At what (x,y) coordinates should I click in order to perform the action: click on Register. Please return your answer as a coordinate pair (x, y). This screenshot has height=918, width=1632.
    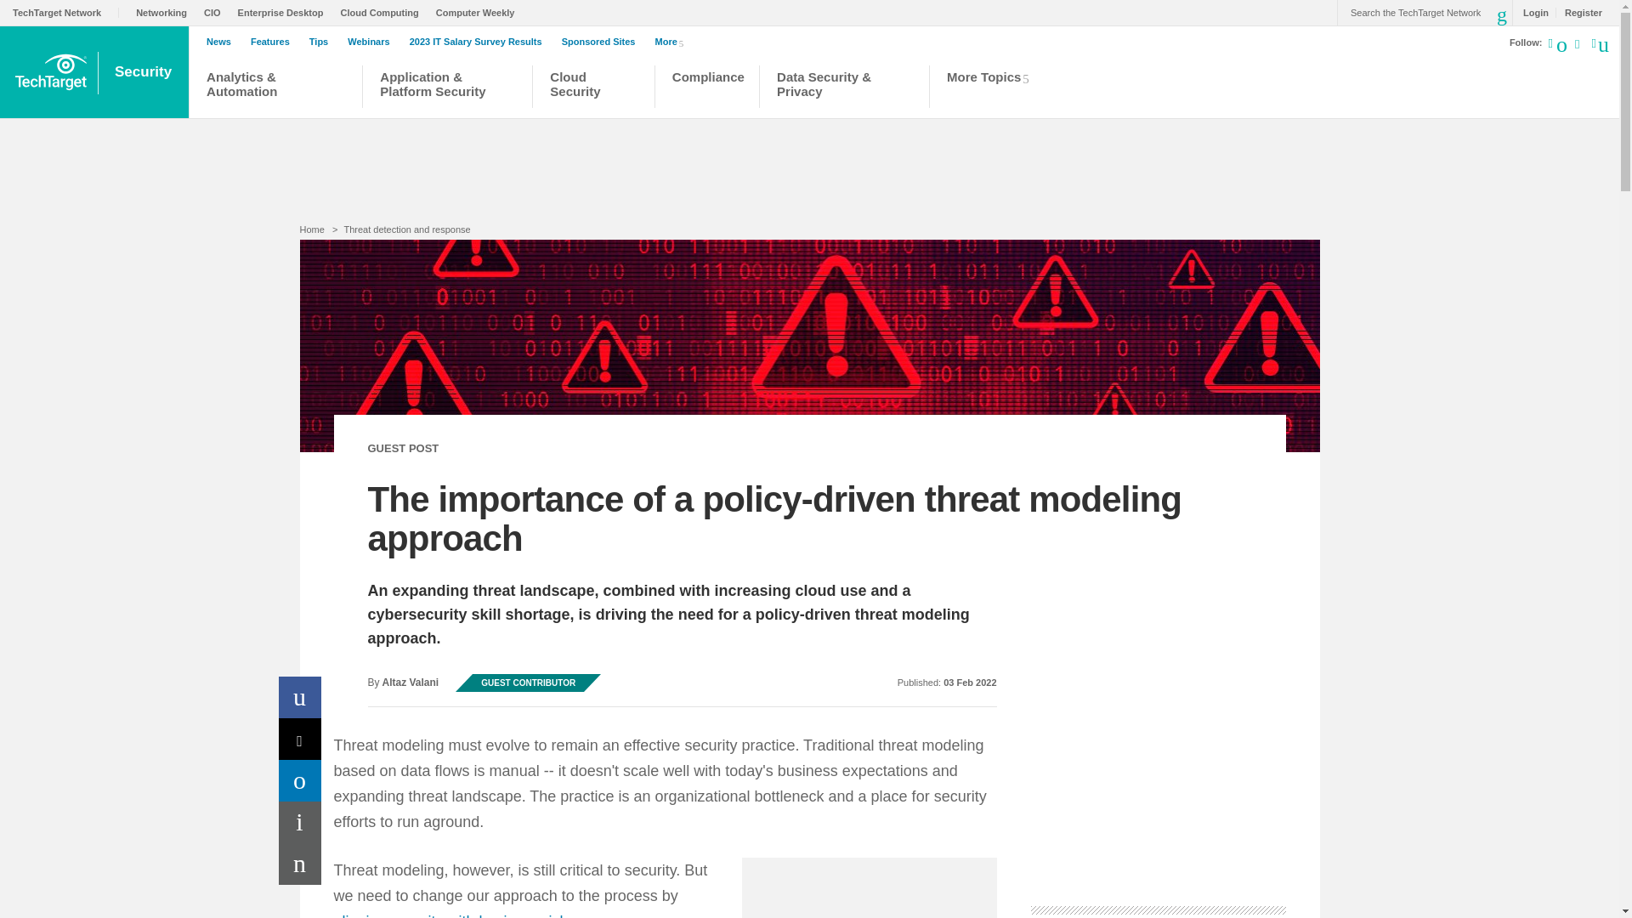
    Looking at the image, I should click on (1578, 12).